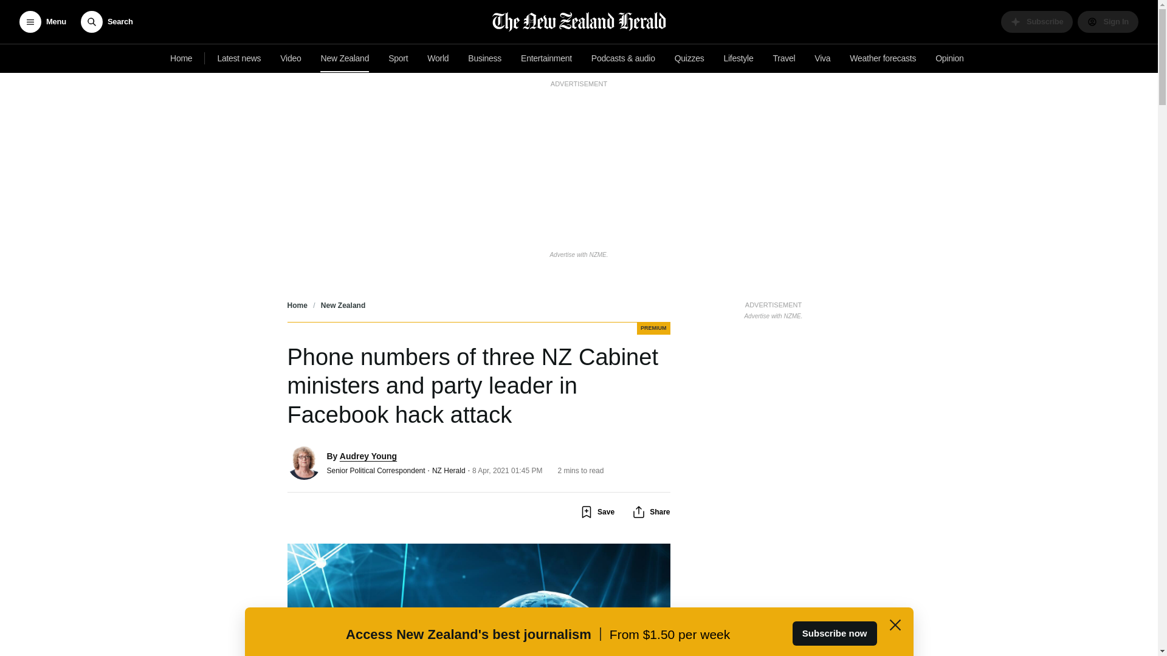 The height and width of the screenshot is (656, 1167). Describe the element at coordinates (784, 58) in the screenshot. I see `Travel` at that location.